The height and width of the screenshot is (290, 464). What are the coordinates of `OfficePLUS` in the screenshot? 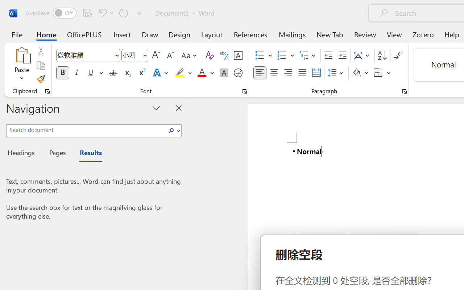 It's located at (84, 34).